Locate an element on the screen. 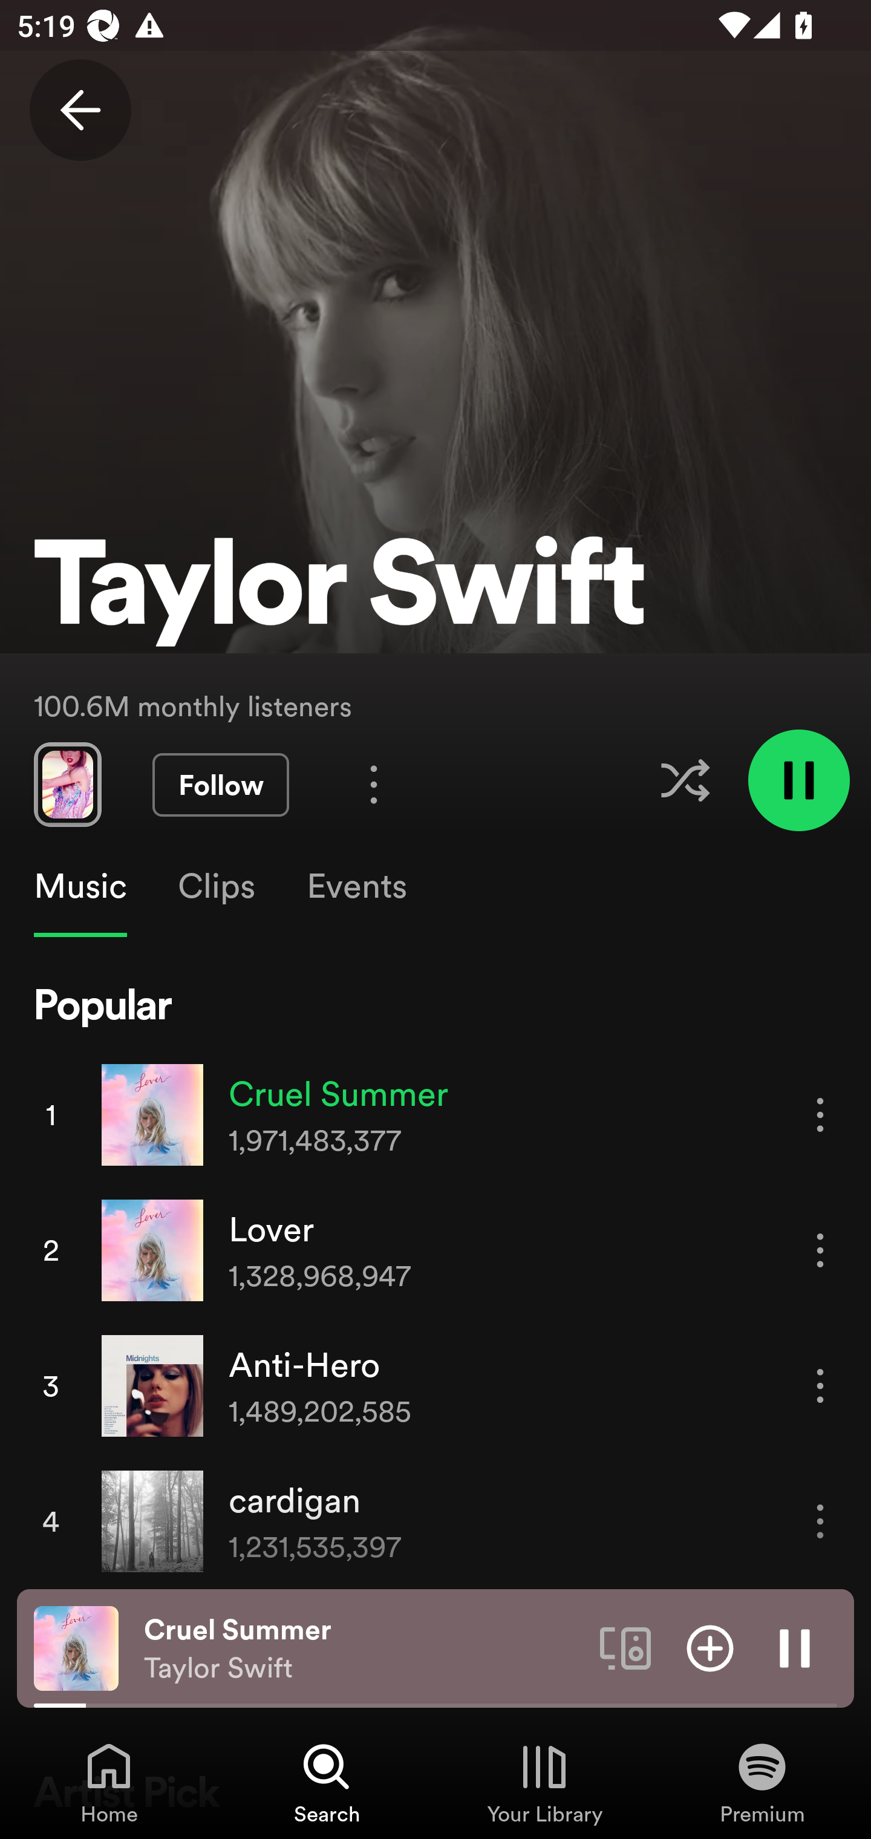 This screenshot has height=1839, width=871. Follow is located at coordinates (220, 785).